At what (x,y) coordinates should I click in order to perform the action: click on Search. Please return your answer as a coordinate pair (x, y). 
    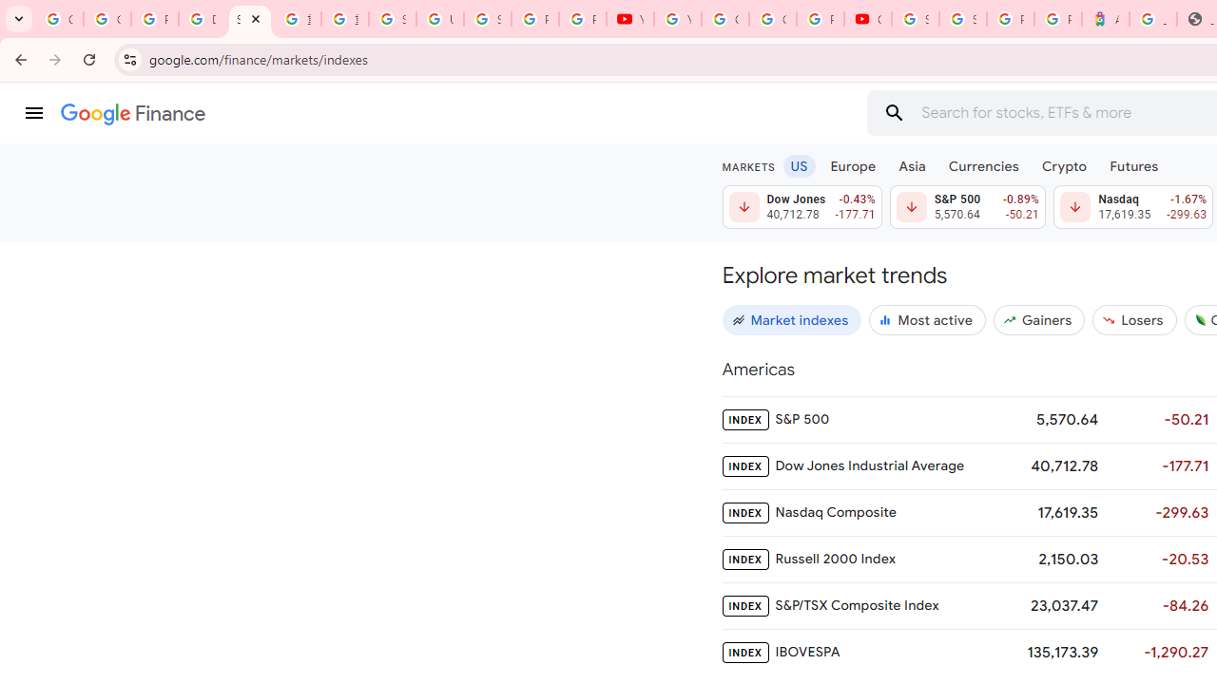
    Looking at the image, I should click on (894, 112).